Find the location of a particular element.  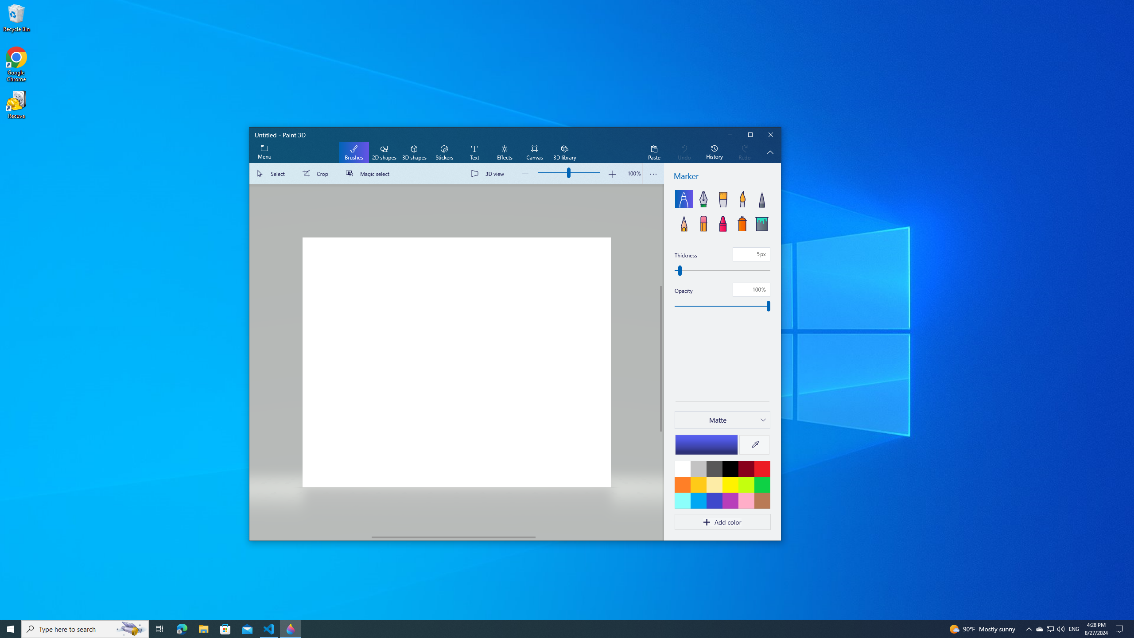

3D shapes is located at coordinates (415, 152).